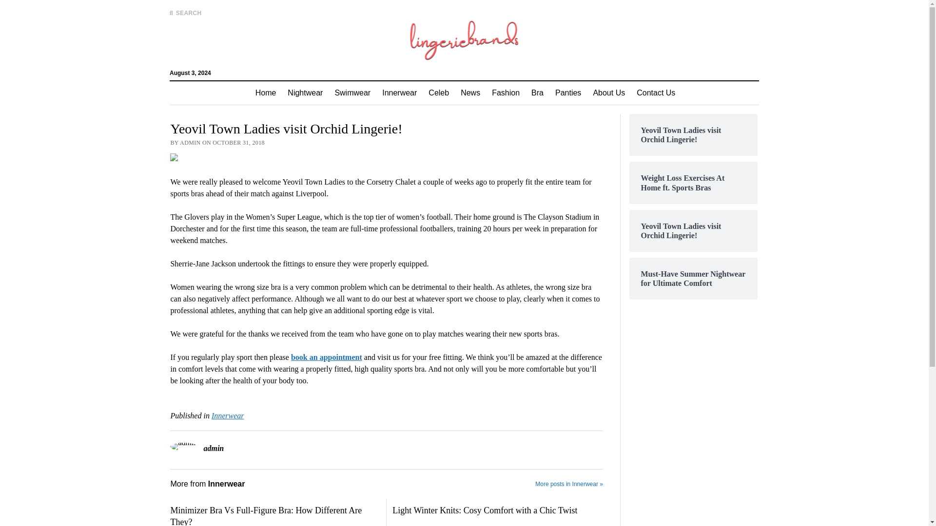 The width and height of the screenshot is (936, 526). Describe the element at coordinates (439, 93) in the screenshot. I see `Celeb` at that location.